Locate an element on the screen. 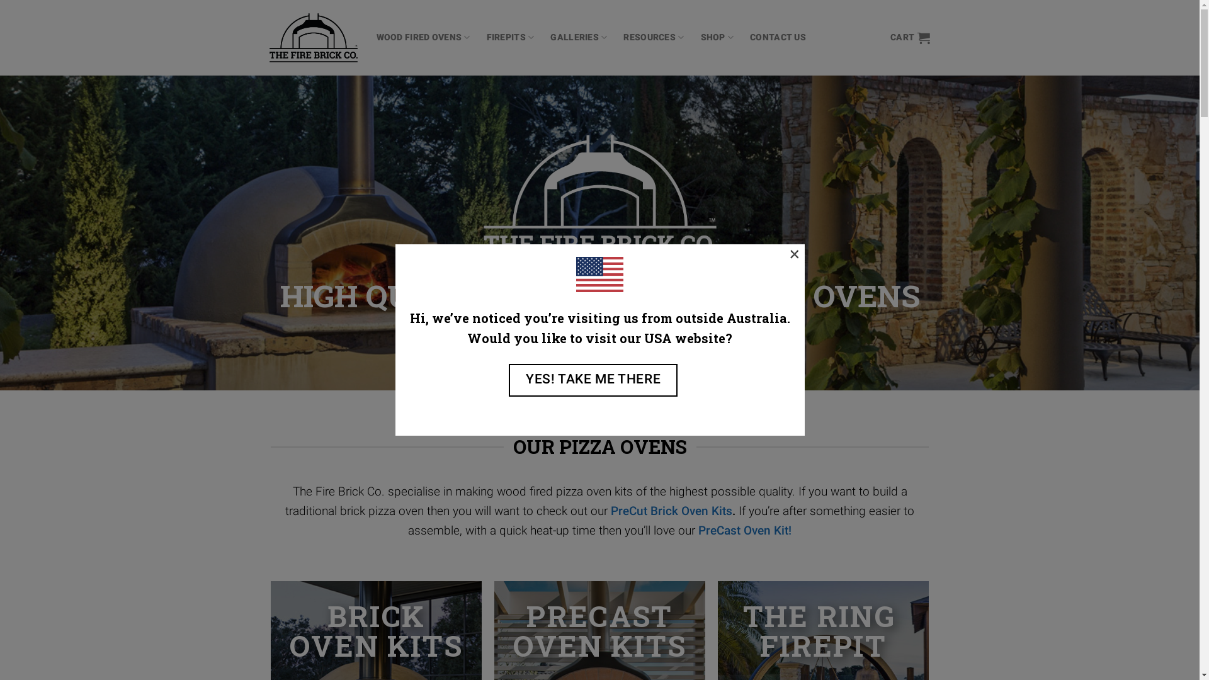 Image resolution: width=1209 pixels, height=680 pixels. GALLERIES is located at coordinates (579, 38).